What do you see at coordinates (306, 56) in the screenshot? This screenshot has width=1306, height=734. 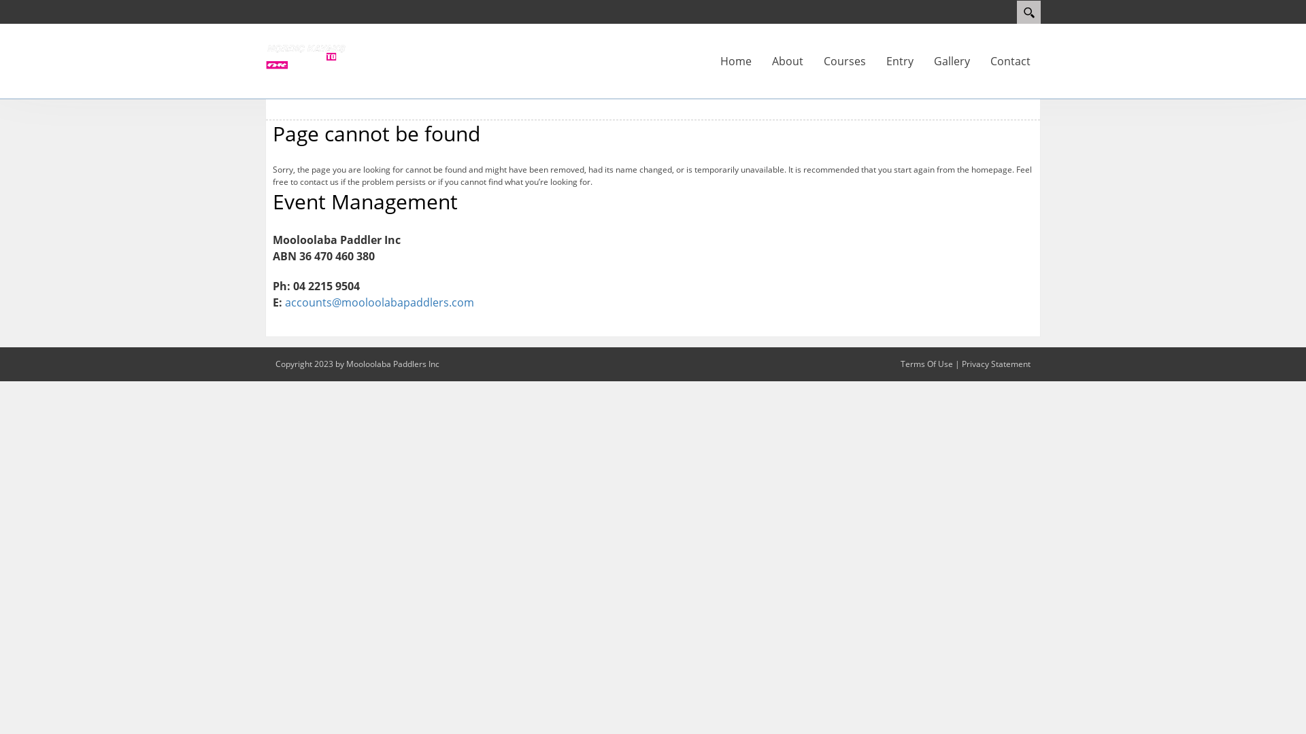 I see `Oceanpaddle` at bounding box center [306, 56].